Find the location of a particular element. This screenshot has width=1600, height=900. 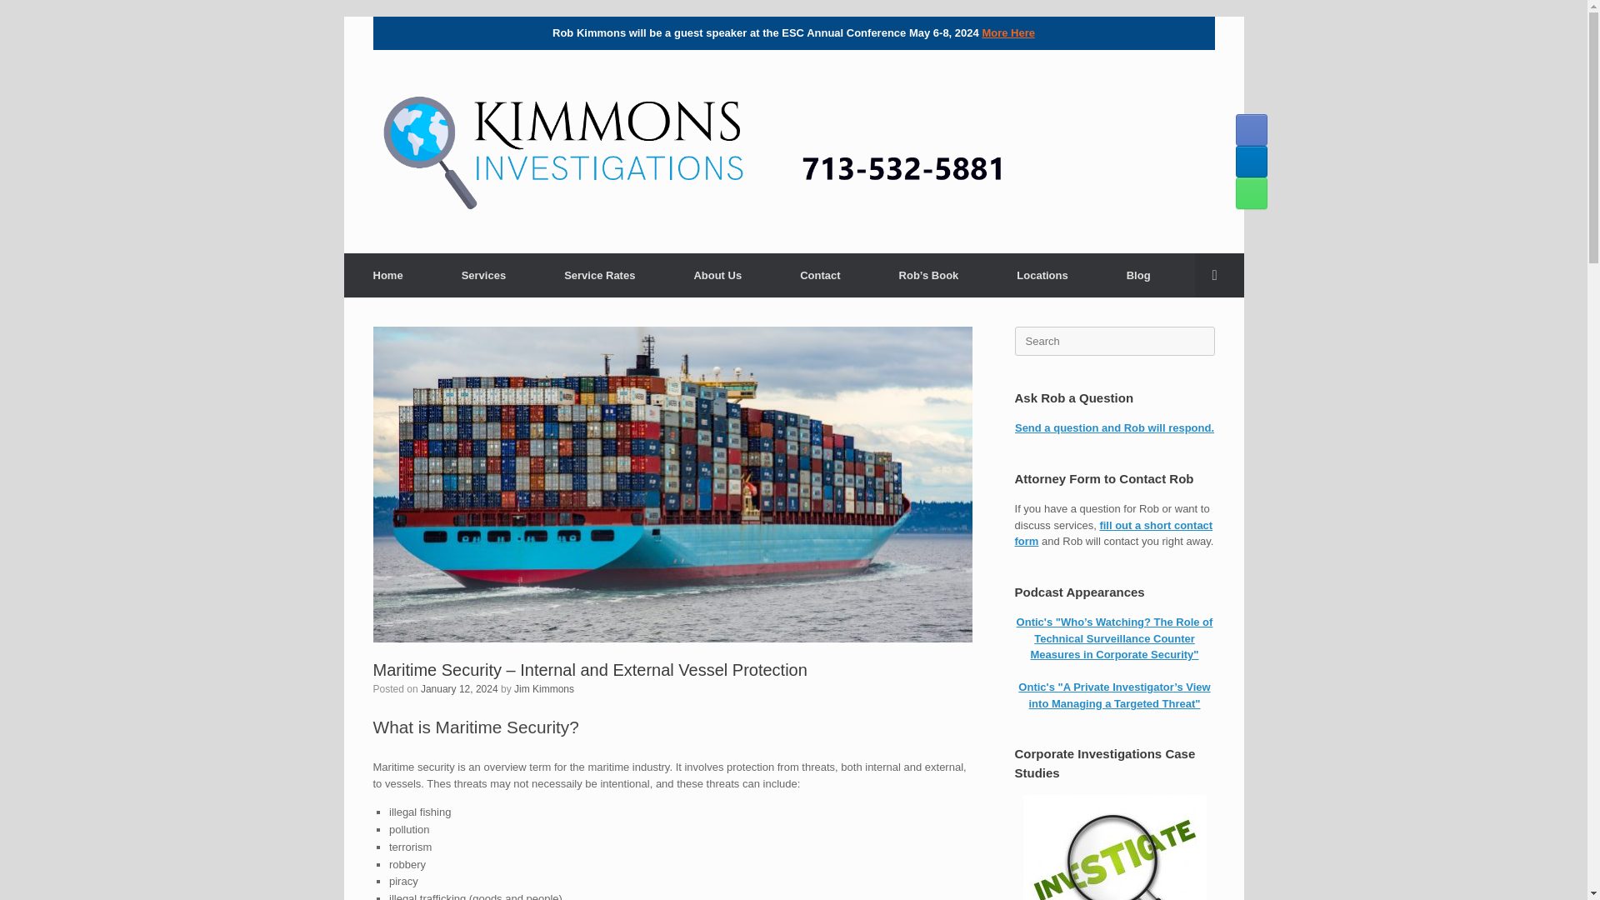

Kimmons Investigative Services, Inc. LinkedIn is located at coordinates (1251, 161).